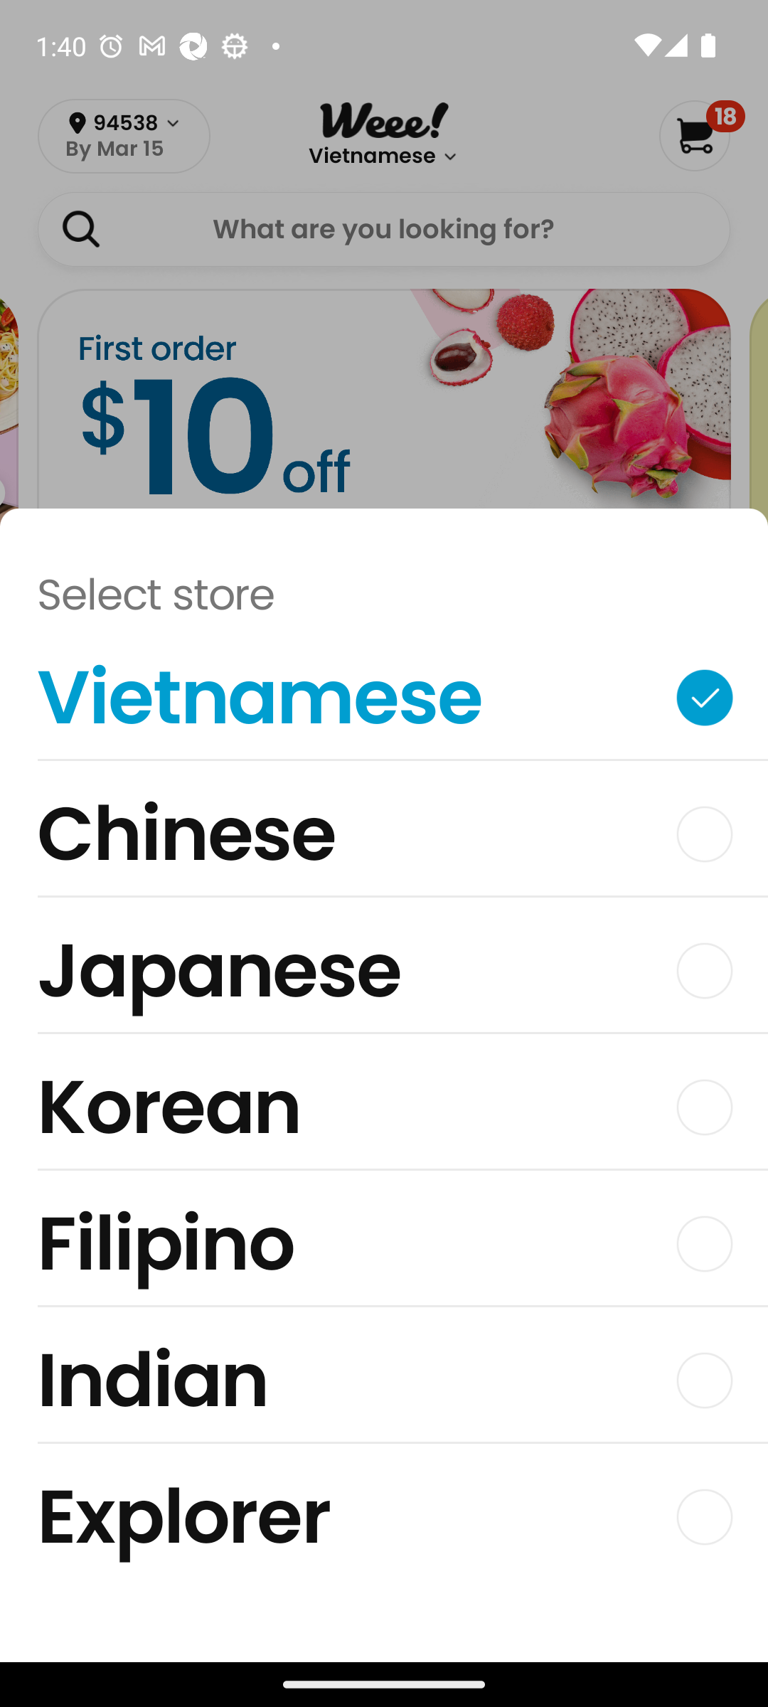 The width and height of the screenshot is (768, 1707). I want to click on Filipino, so click(384, 1249).